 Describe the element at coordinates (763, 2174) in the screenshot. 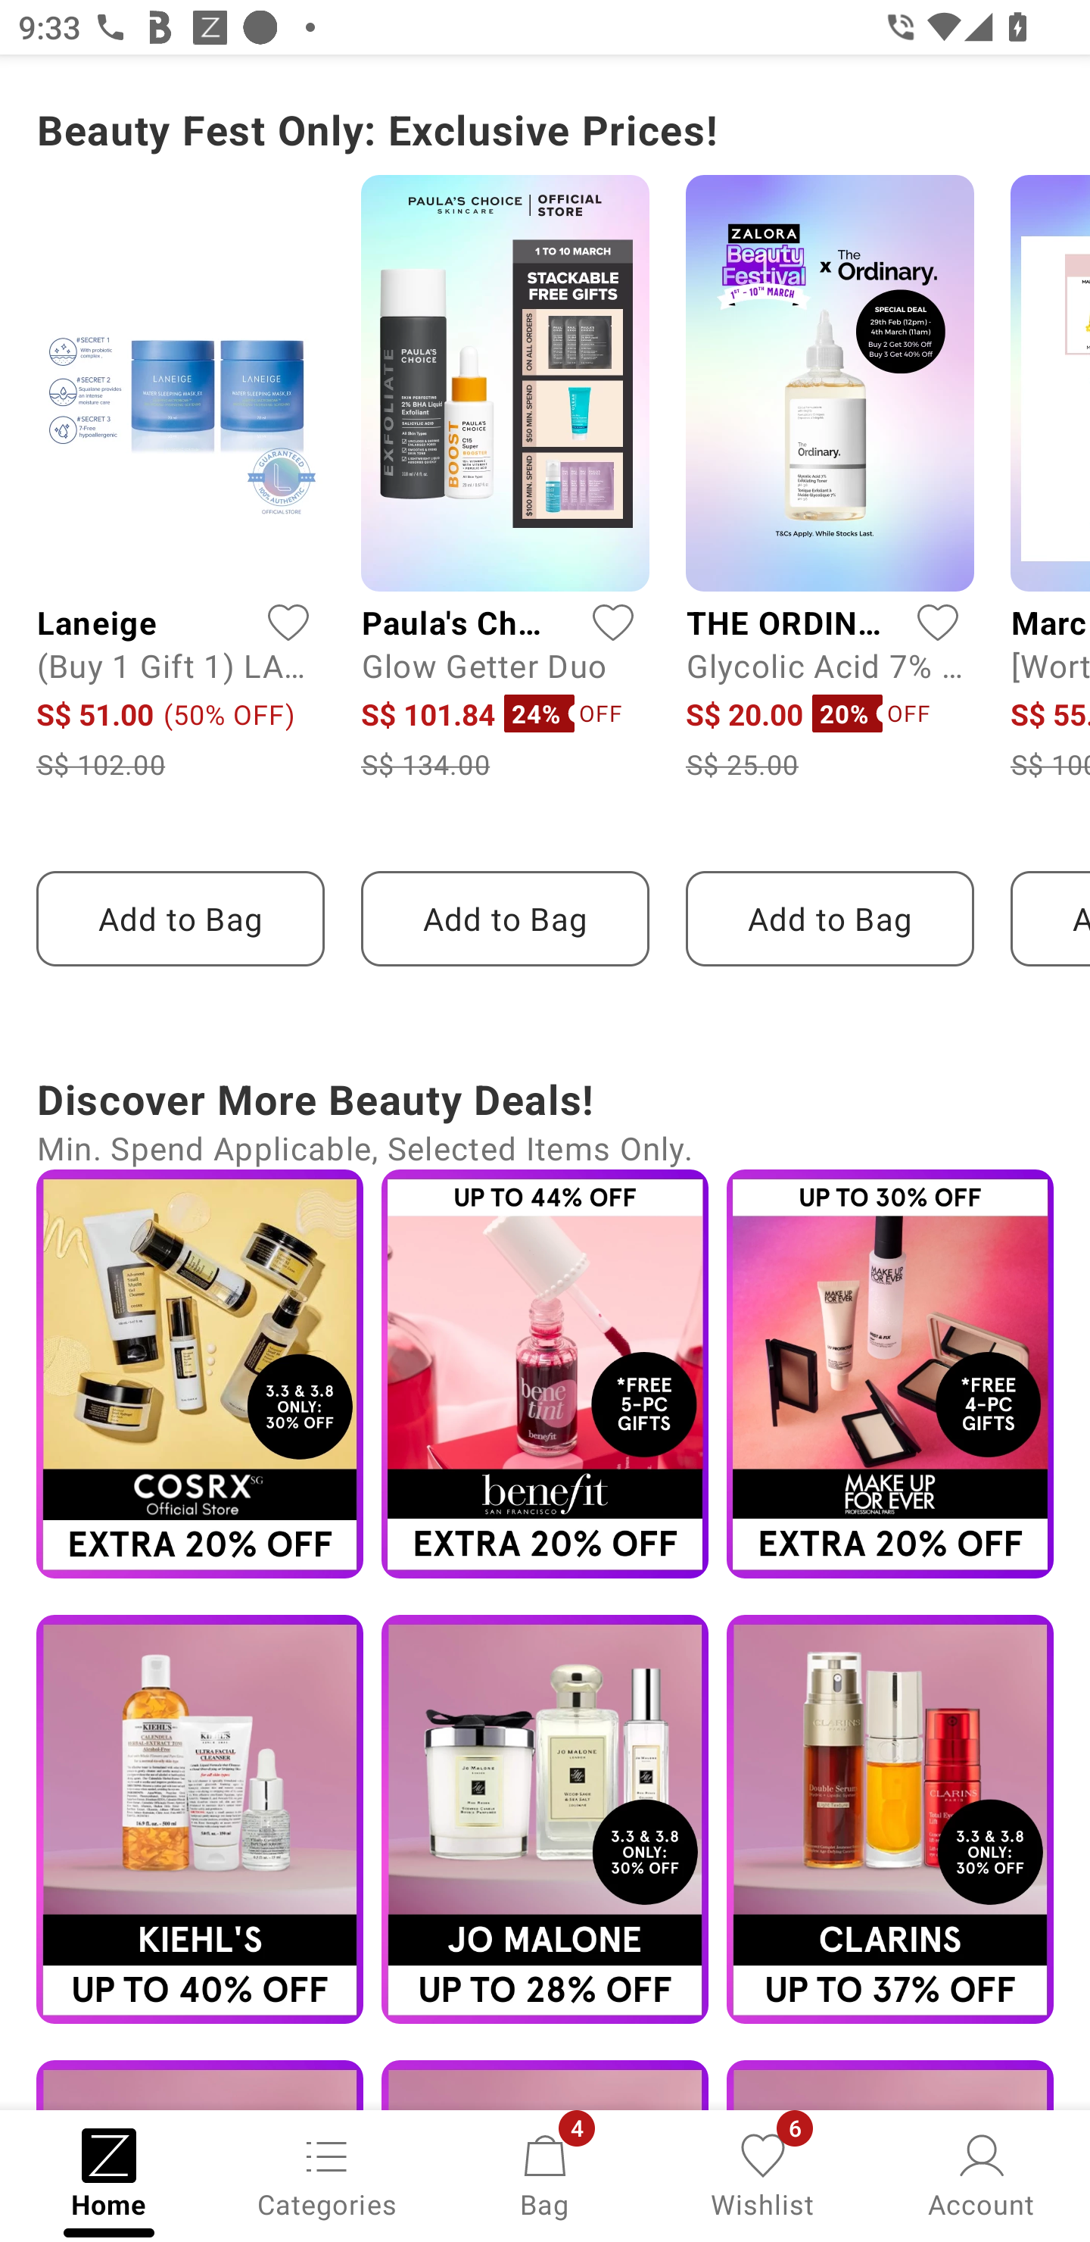

I see `Wishlist, 6 new notifications Wishlist` at that location.